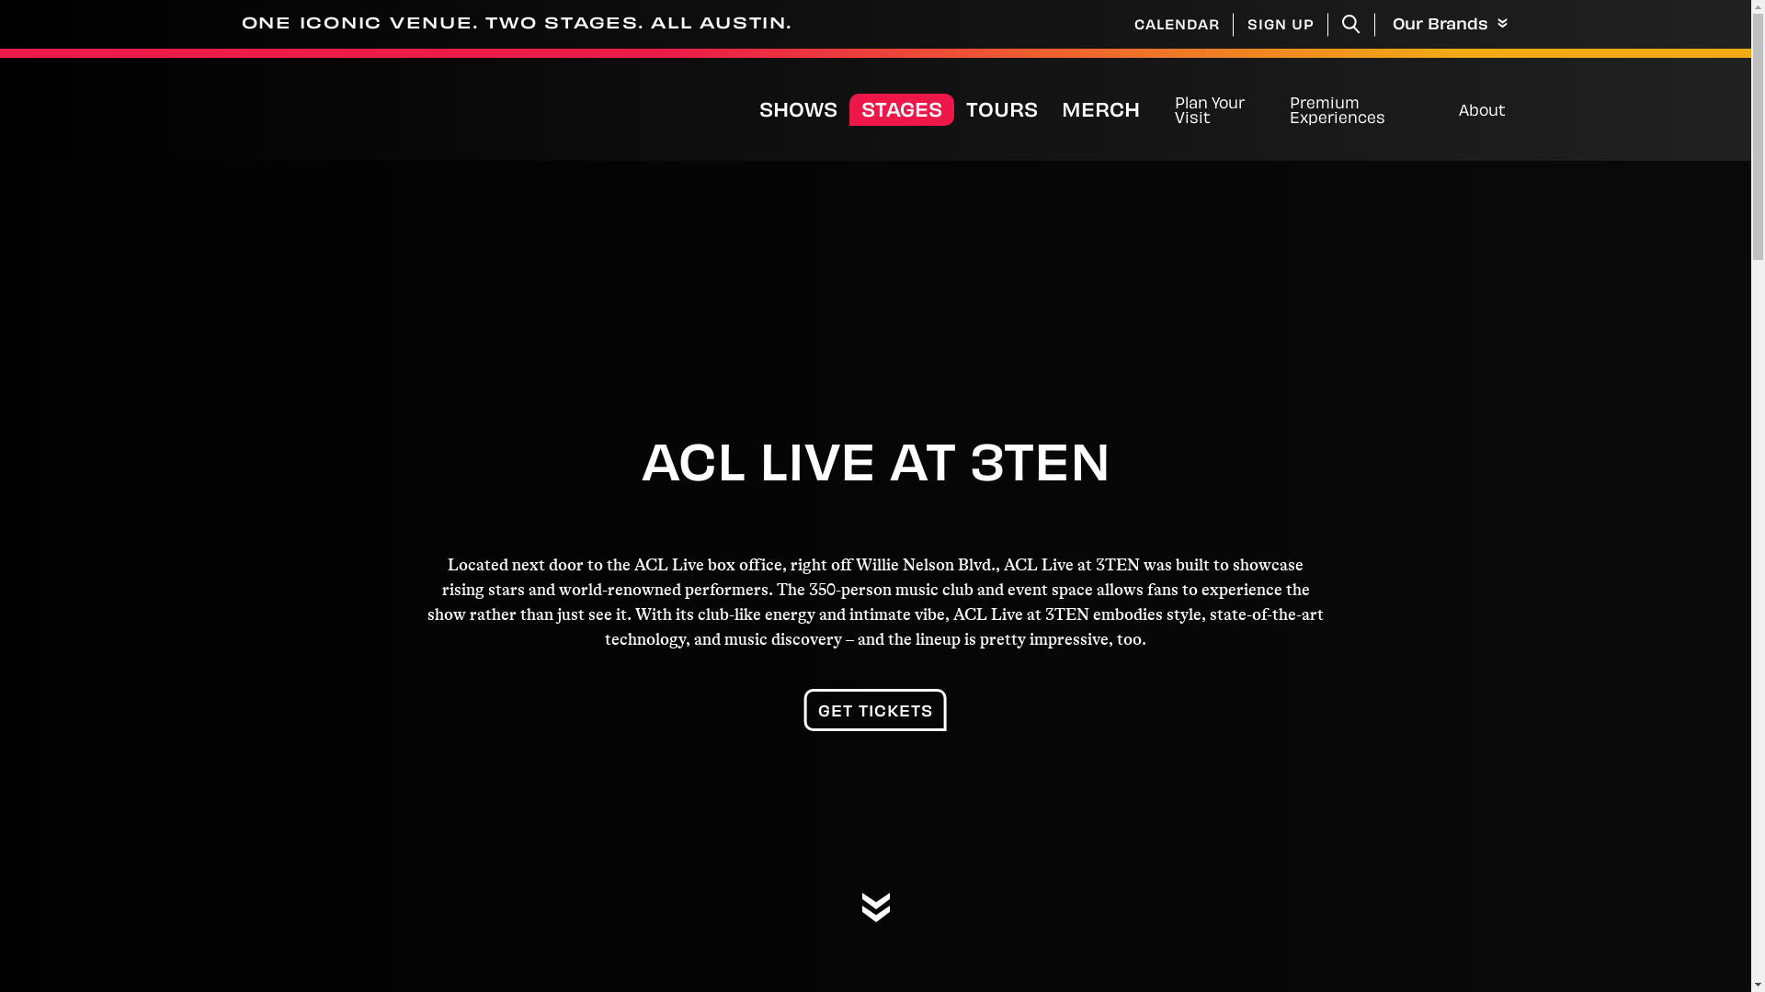 This screenshot has height=992, width=1765. I want to click on Our Brands, so click(1445, 24).